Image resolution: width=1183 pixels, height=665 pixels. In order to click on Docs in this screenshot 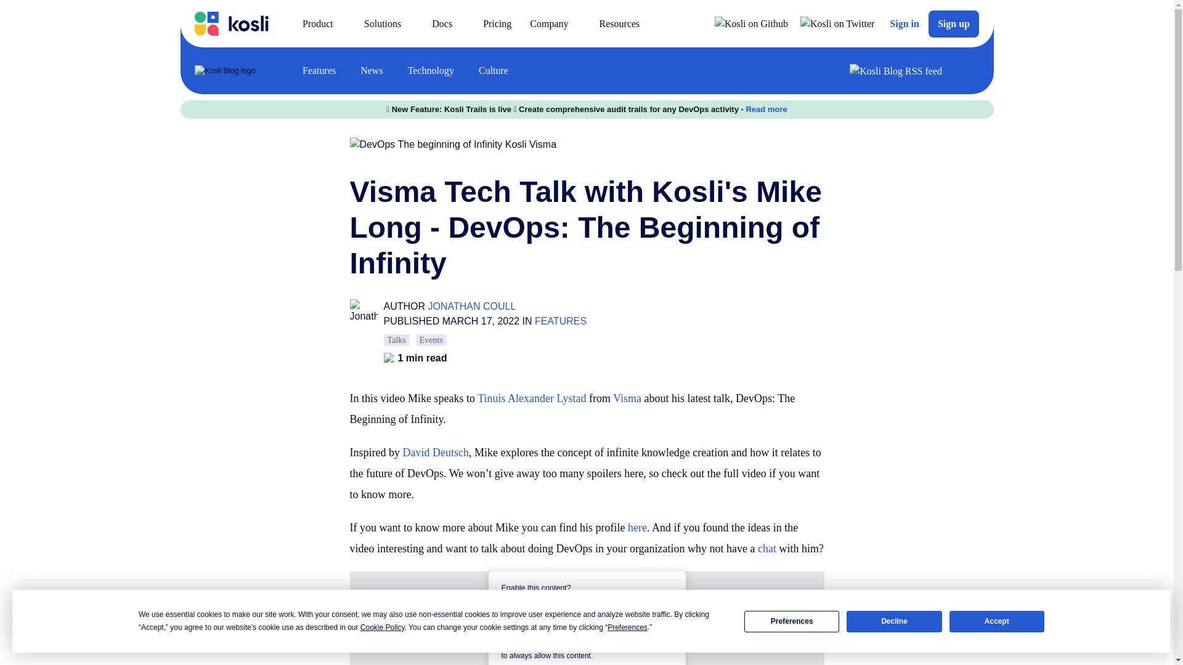, I will do `click(448, 23)`.